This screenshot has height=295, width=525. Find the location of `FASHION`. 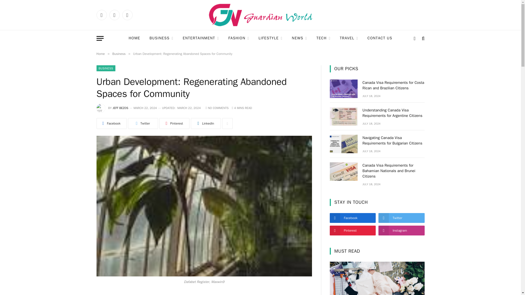

FASHION is located at coordinates (239, 38).